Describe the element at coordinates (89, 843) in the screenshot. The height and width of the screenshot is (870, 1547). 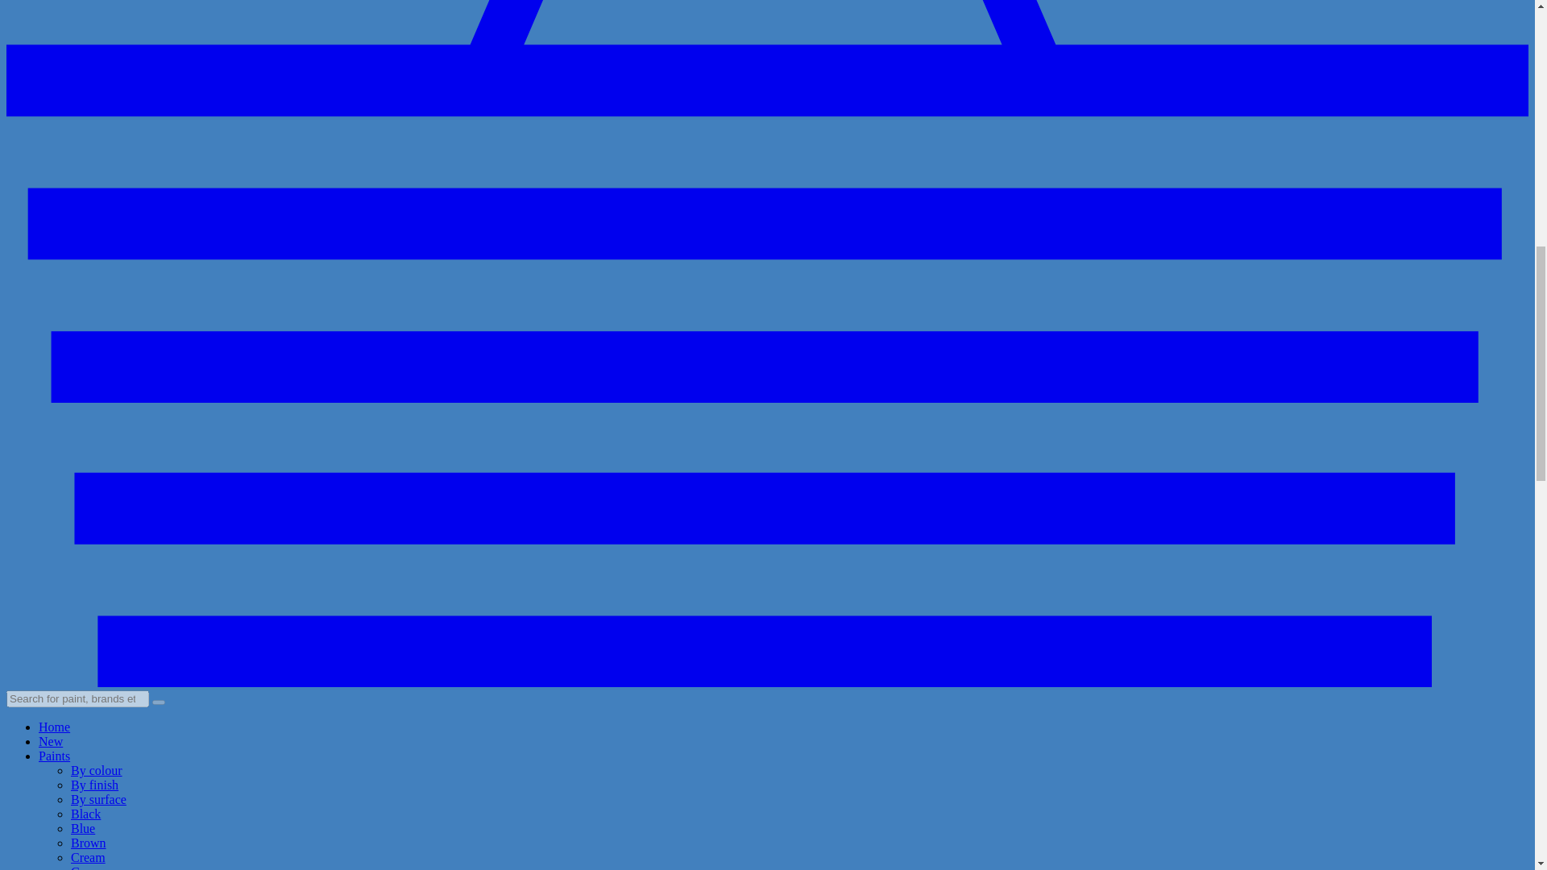
I see `Brown` at that location.